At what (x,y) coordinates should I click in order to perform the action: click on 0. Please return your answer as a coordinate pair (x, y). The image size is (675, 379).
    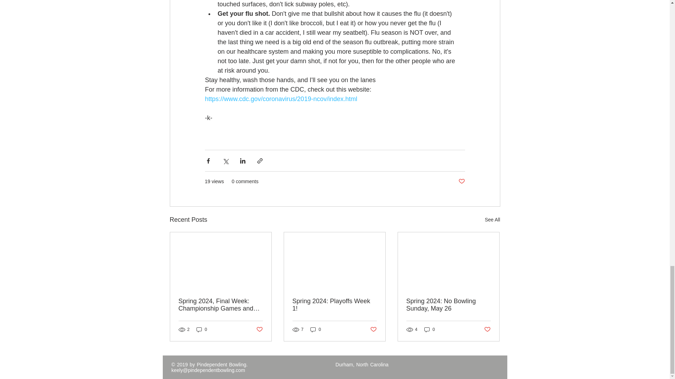
    Looking at the image, I should click on (430, 330).